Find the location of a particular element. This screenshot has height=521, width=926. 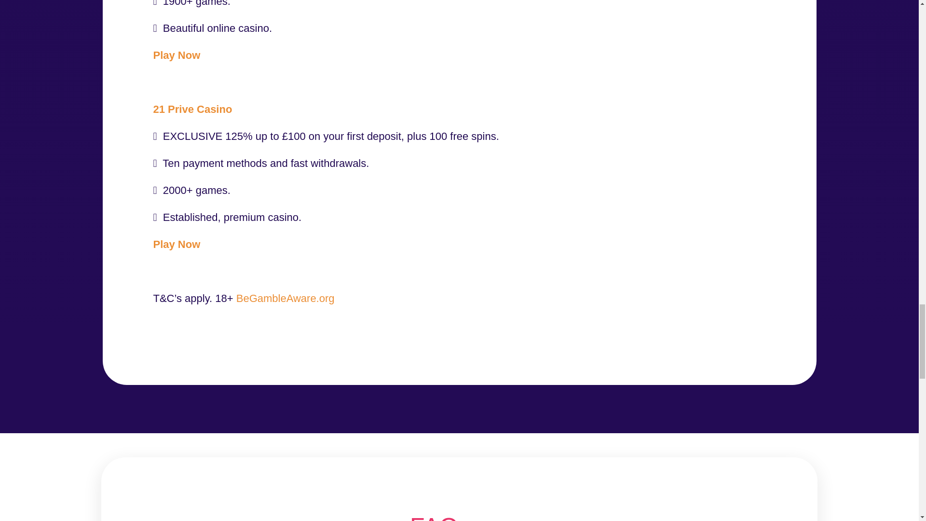

21 Prive Casino is located at coordinates (193, 109).